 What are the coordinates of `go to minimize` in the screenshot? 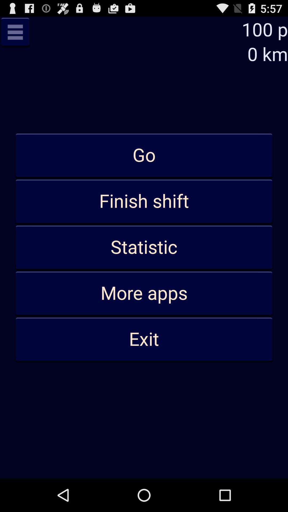 It's located at (15, 32).